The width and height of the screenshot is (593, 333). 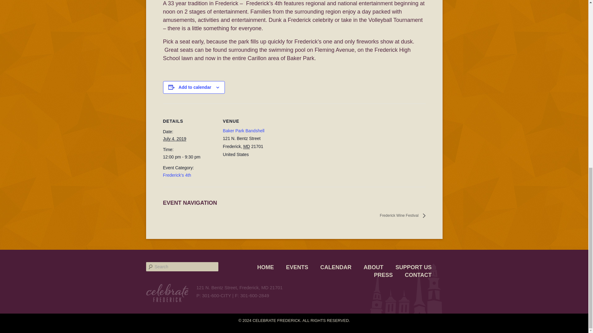 What do you see at coordinates (175, 139) in the screenshot?
I see `2019-07-04` at bounding box center [175, 139].